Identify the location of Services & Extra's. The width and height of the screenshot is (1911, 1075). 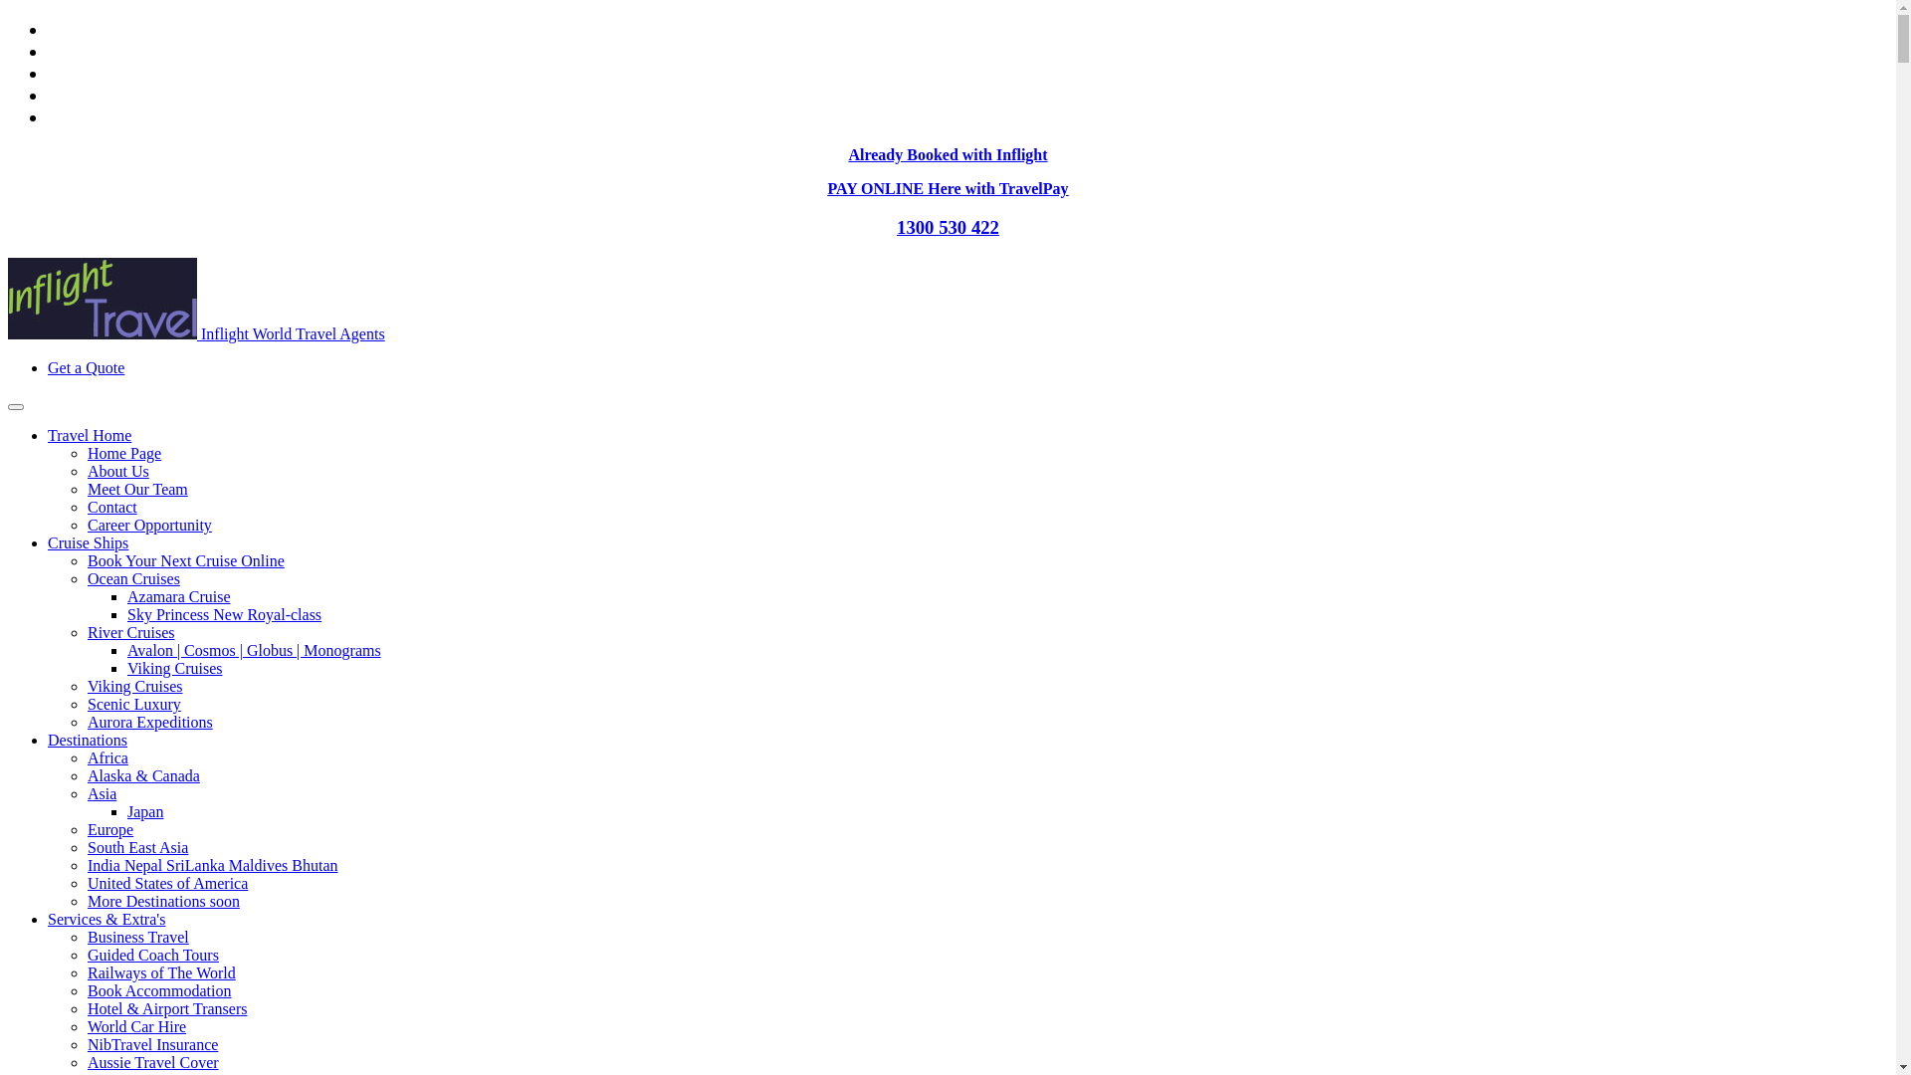
(106, 920).